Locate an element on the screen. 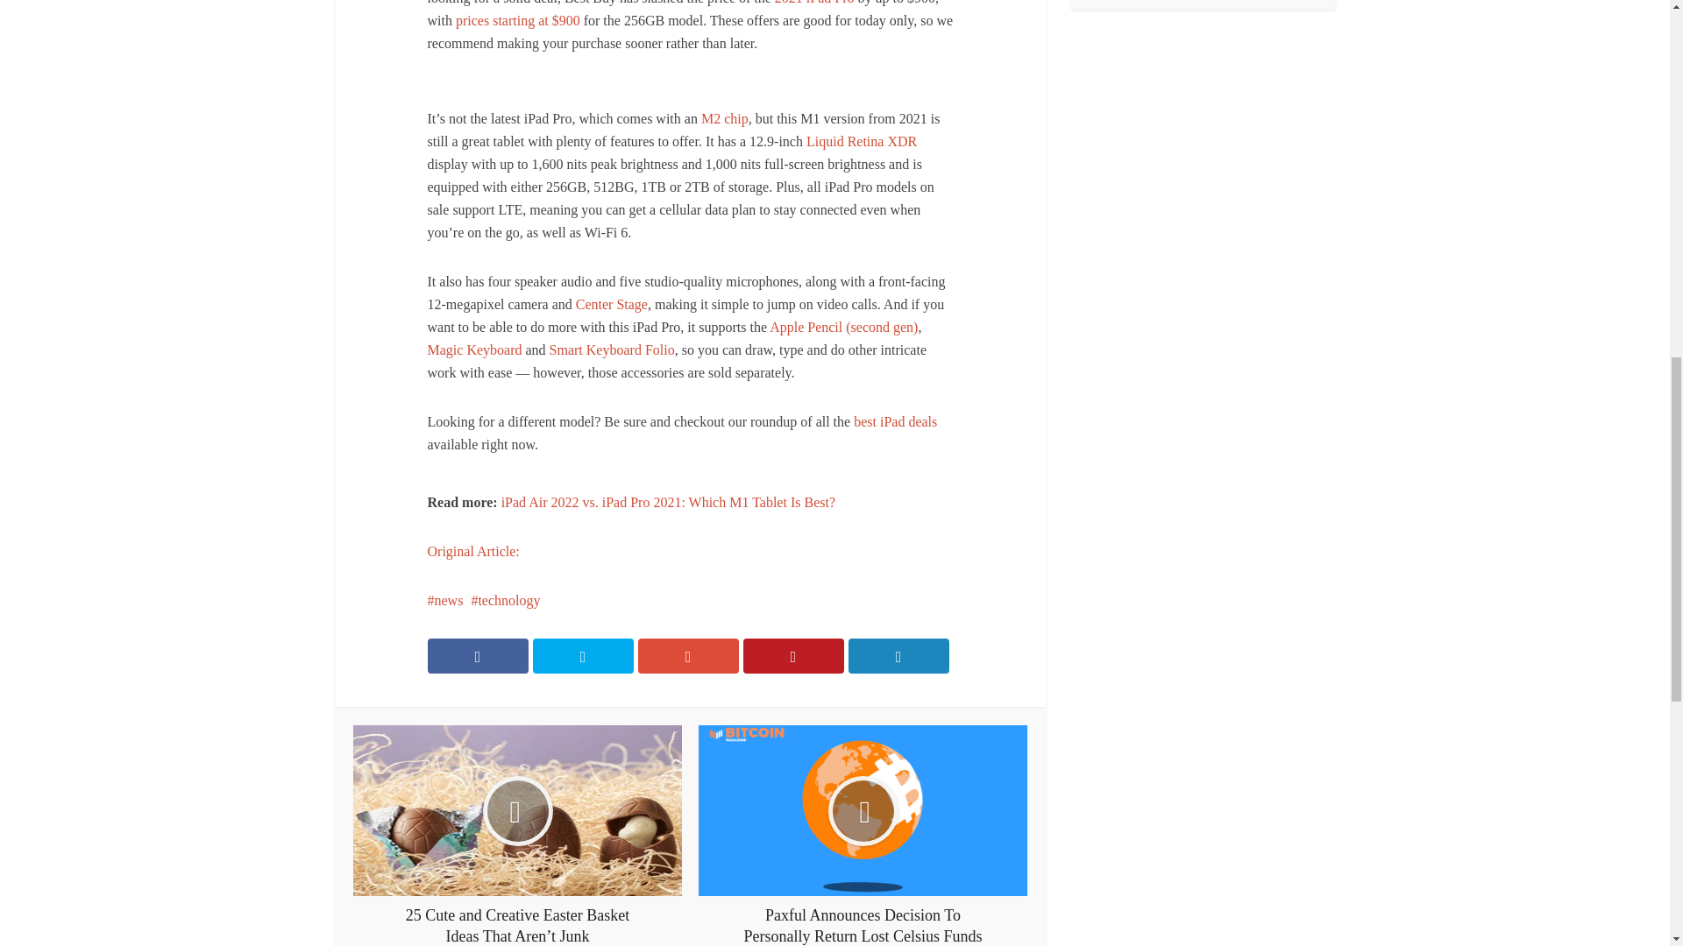 This screenshot has height=946, width=1683. iPad Air 2022 vs. iPad Pro 2021: Which M1 Tablet Is Best? is located at coordinates (668, 502).